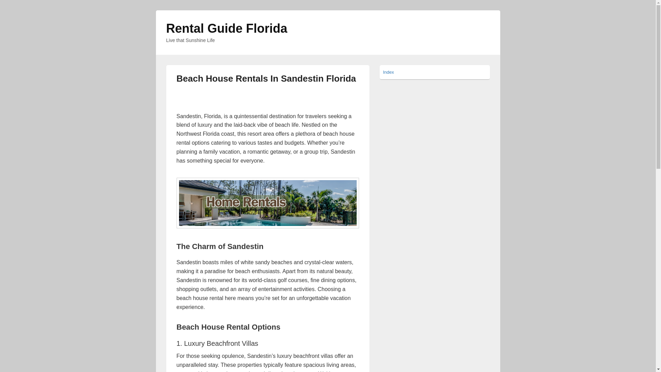  What do you see at coordinates (226, 28) in the screenshot?
I see `Rental Guide Florida` at bounding box center [226, 28].